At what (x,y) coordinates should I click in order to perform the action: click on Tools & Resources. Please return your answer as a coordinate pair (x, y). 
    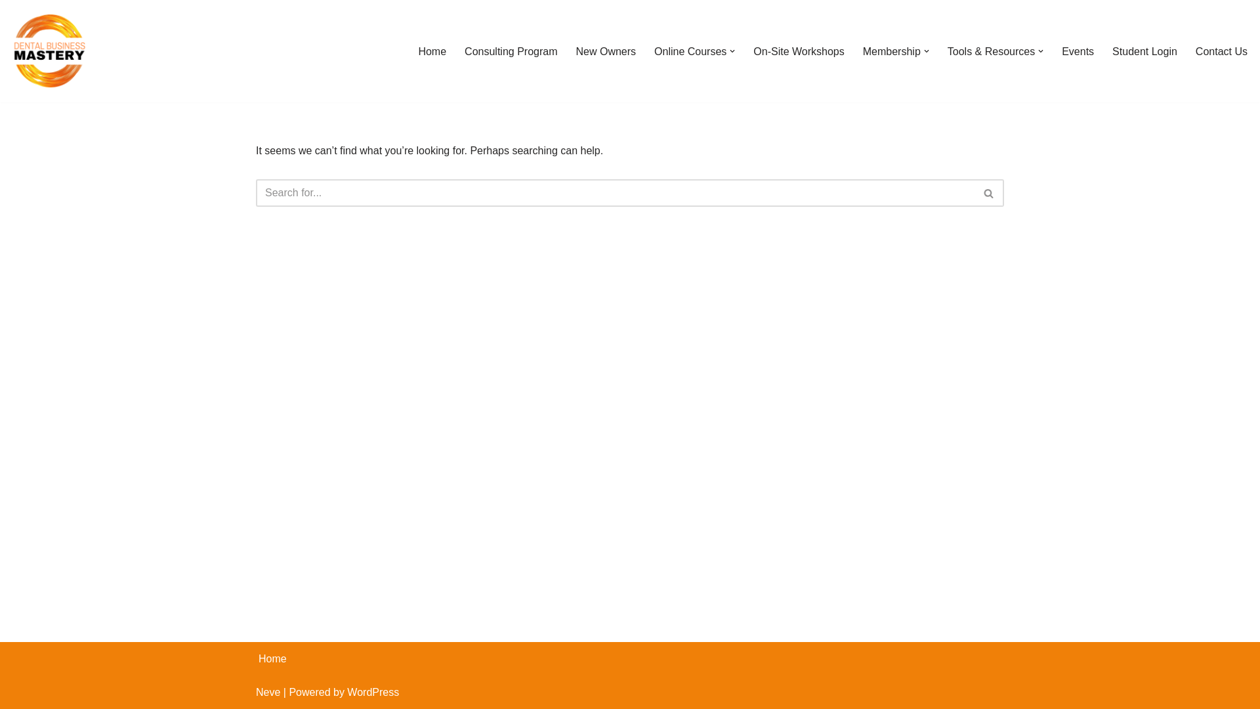
    Looking at the image, I should click on (991, 51).